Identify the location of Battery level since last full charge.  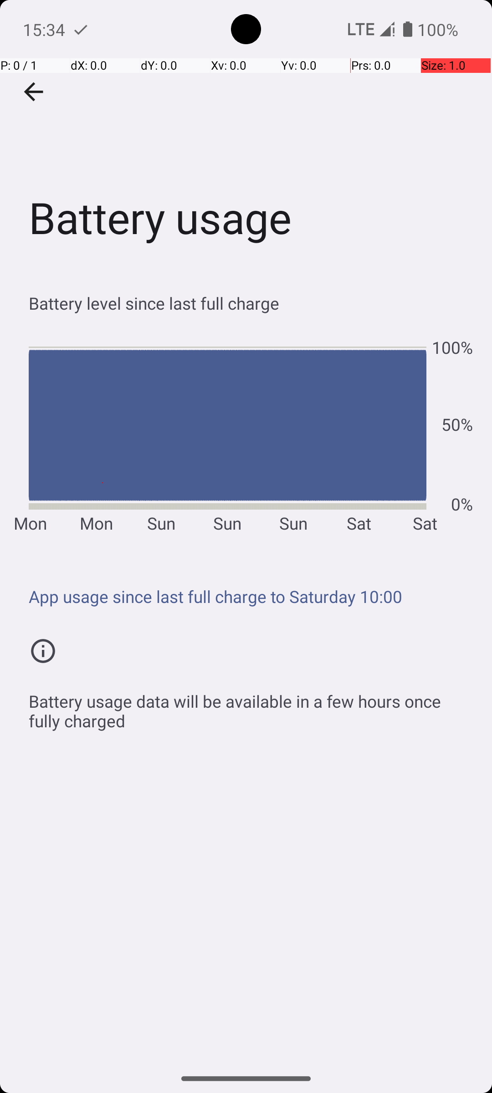
(251, 303).